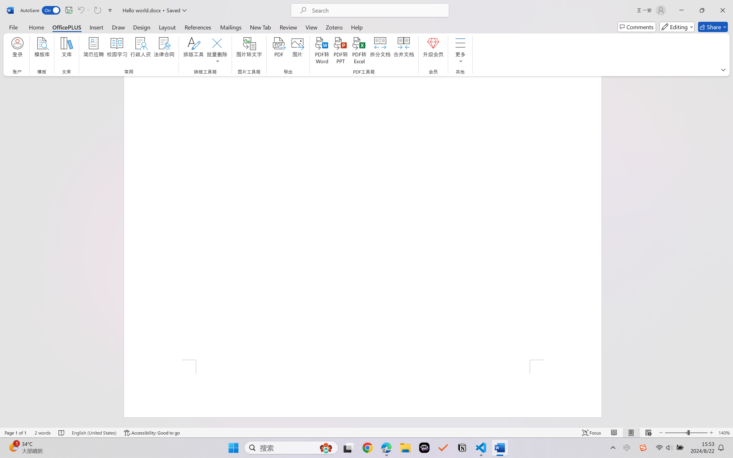  Describe the element at coordinates (152, 433) in the screenshot. I see `Accessibility Checker Accessibility: Good to go` at that location.